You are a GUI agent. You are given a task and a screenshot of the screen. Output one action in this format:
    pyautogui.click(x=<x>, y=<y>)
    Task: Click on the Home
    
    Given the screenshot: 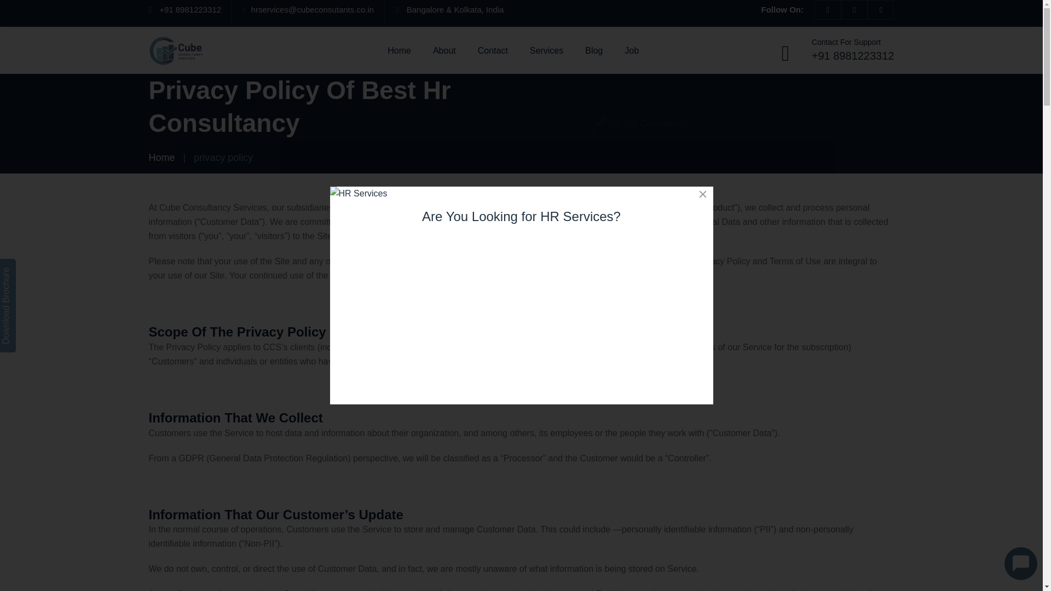 What is the action you would take?
    pyautogui.click(x=399, y=50)
    